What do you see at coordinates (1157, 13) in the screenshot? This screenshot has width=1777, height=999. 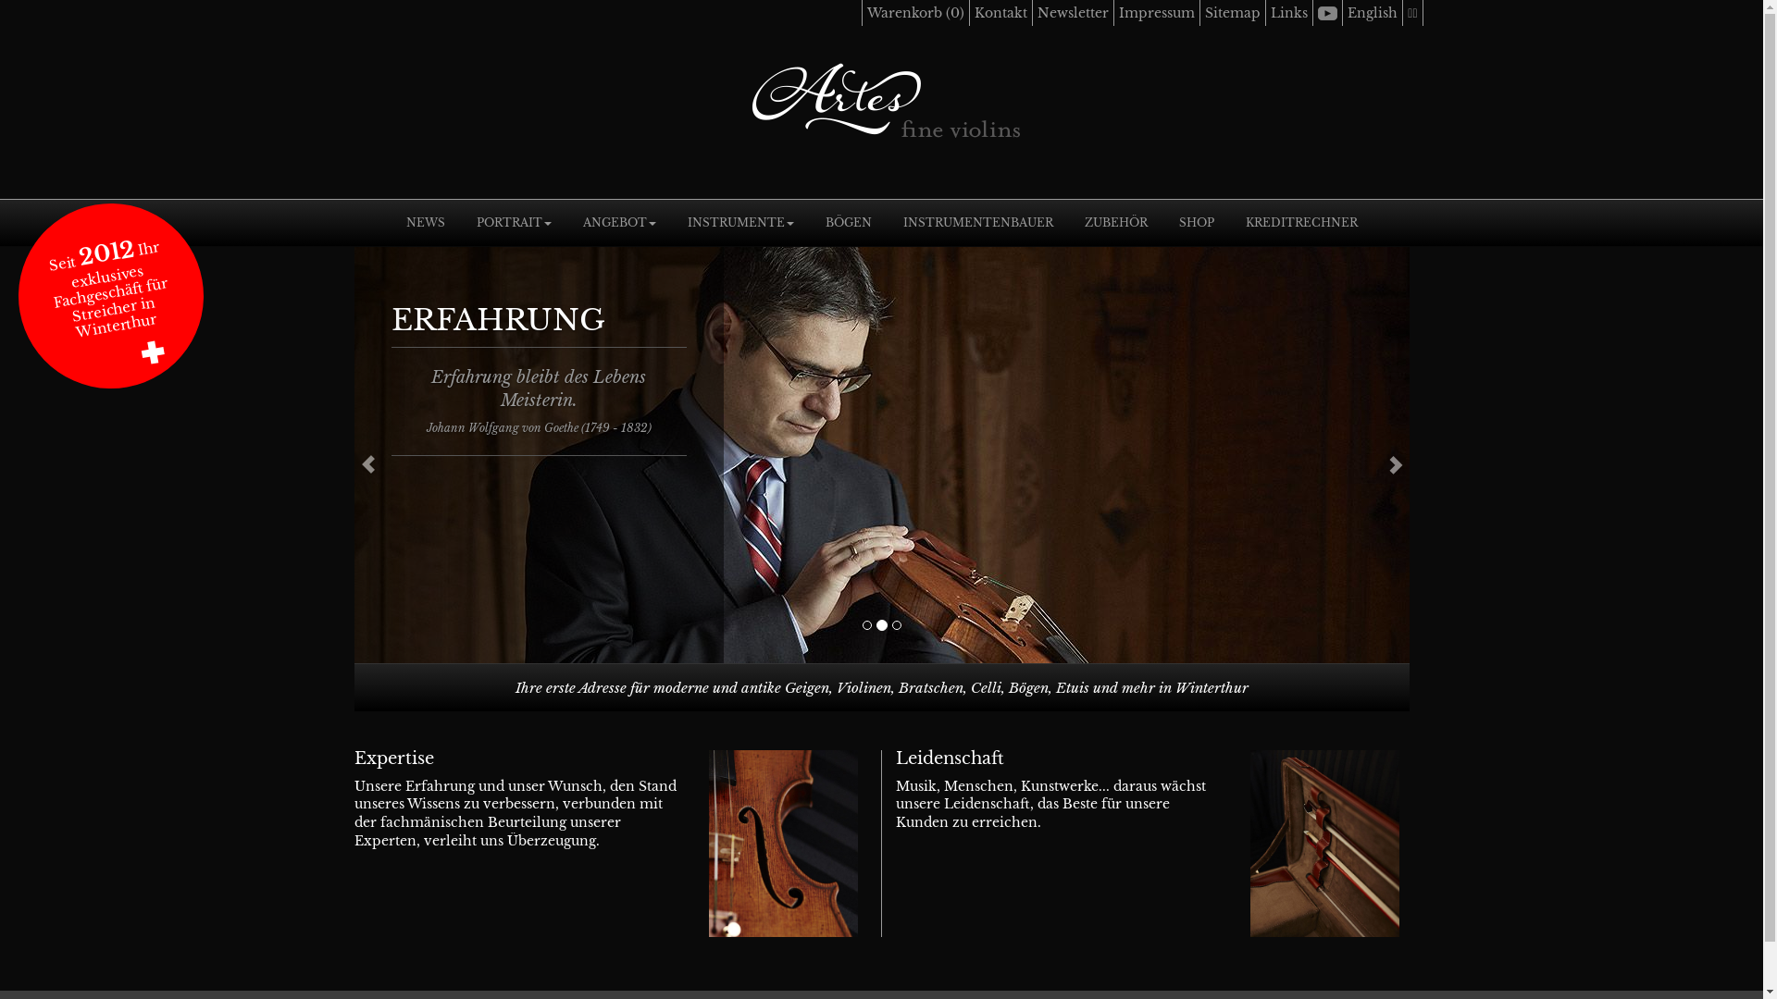 I see `Impressum` at bounding box center [1157, 13].